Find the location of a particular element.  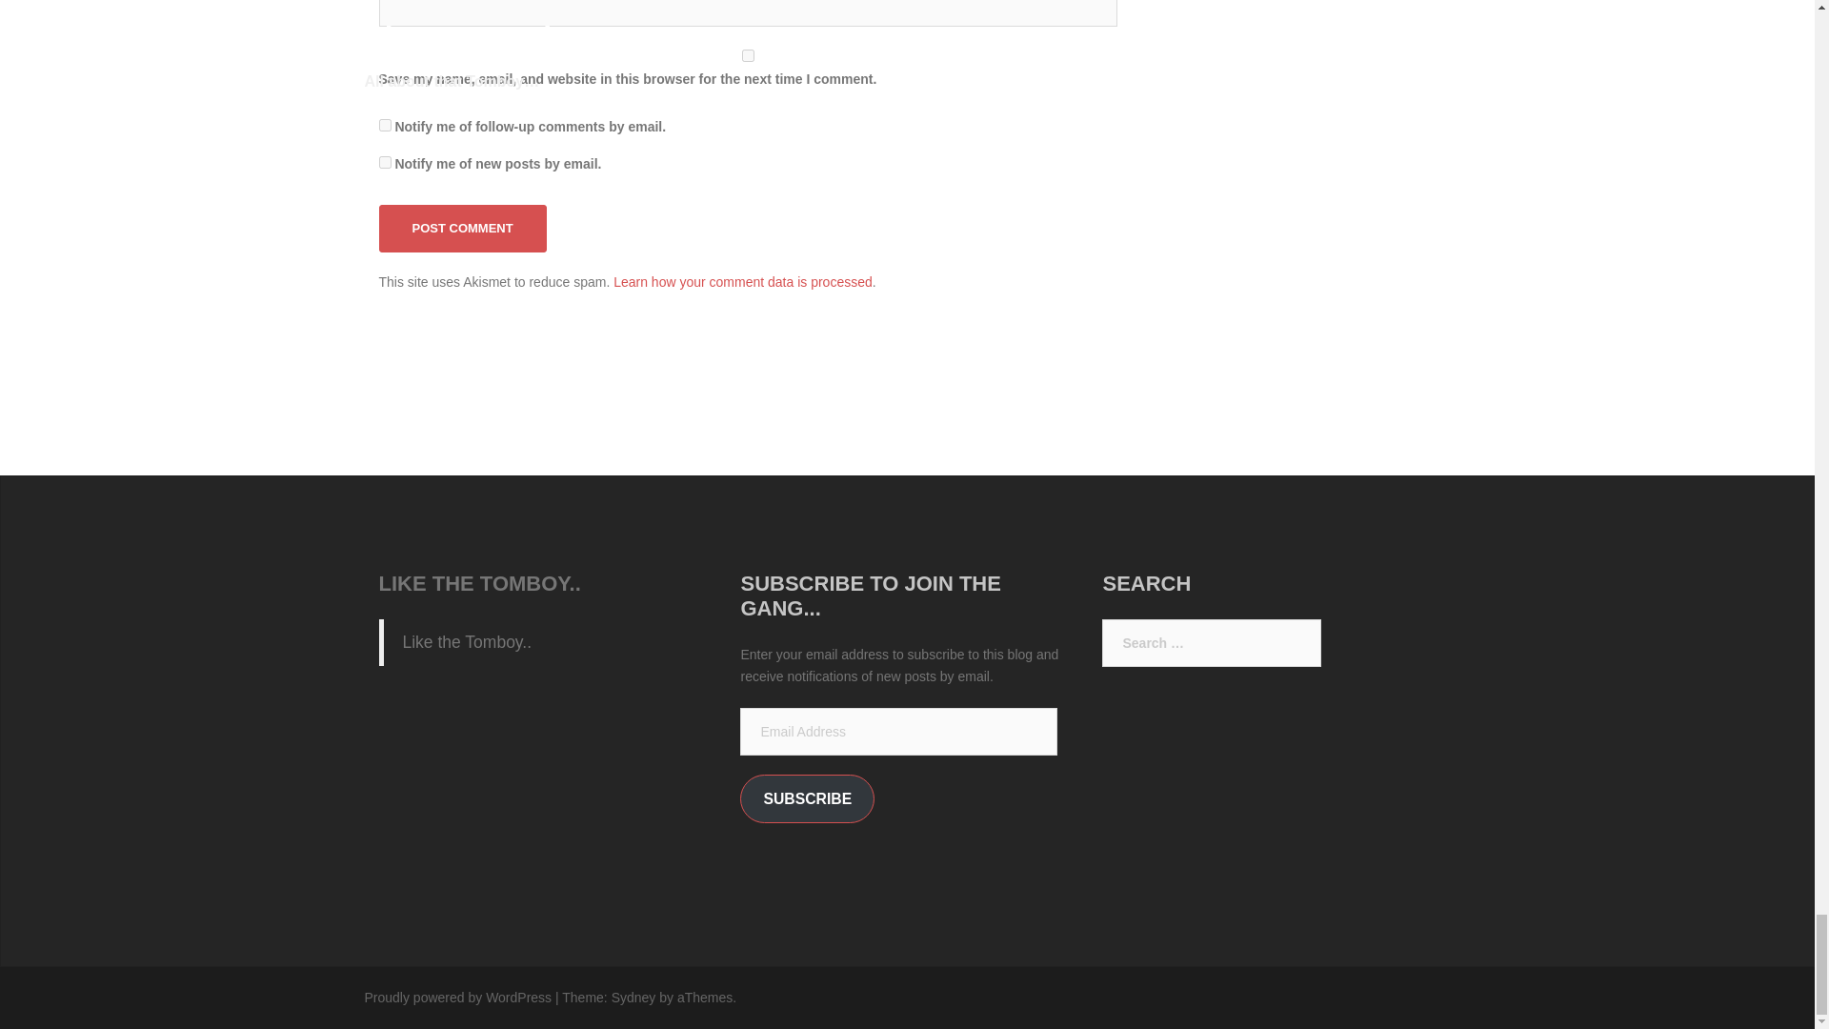

subscribe is located at coordinates (385, 162).